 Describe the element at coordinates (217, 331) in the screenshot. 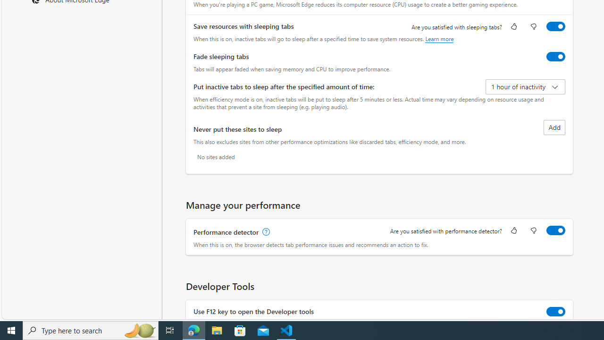

I see `File Explorer` at that location.